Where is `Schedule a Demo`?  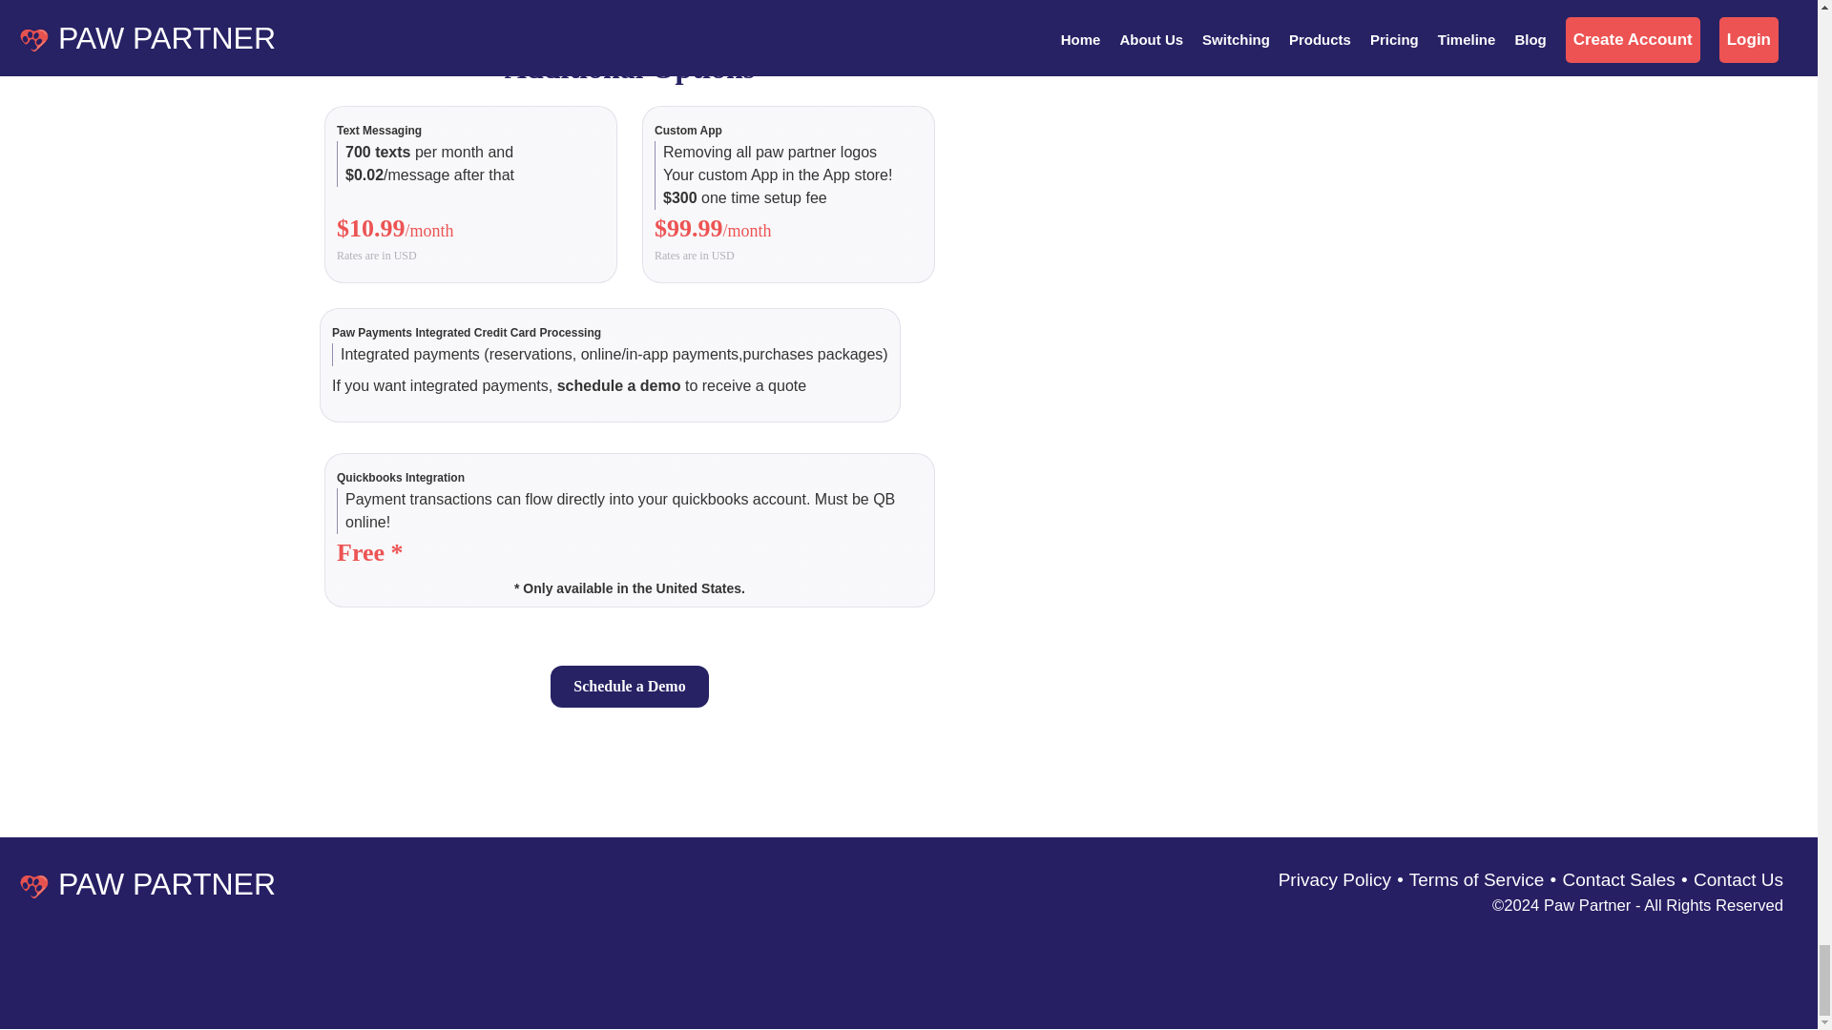
Schedule a Demo is located at coordinates (1036, 5).